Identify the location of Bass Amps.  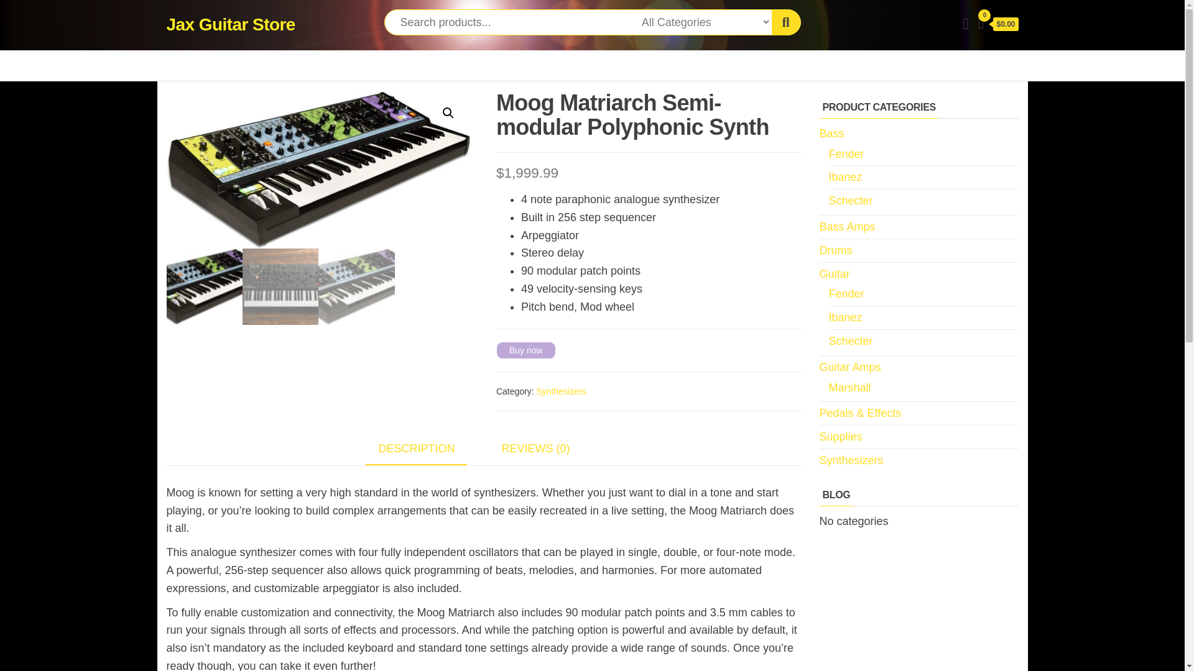
(847, 226).